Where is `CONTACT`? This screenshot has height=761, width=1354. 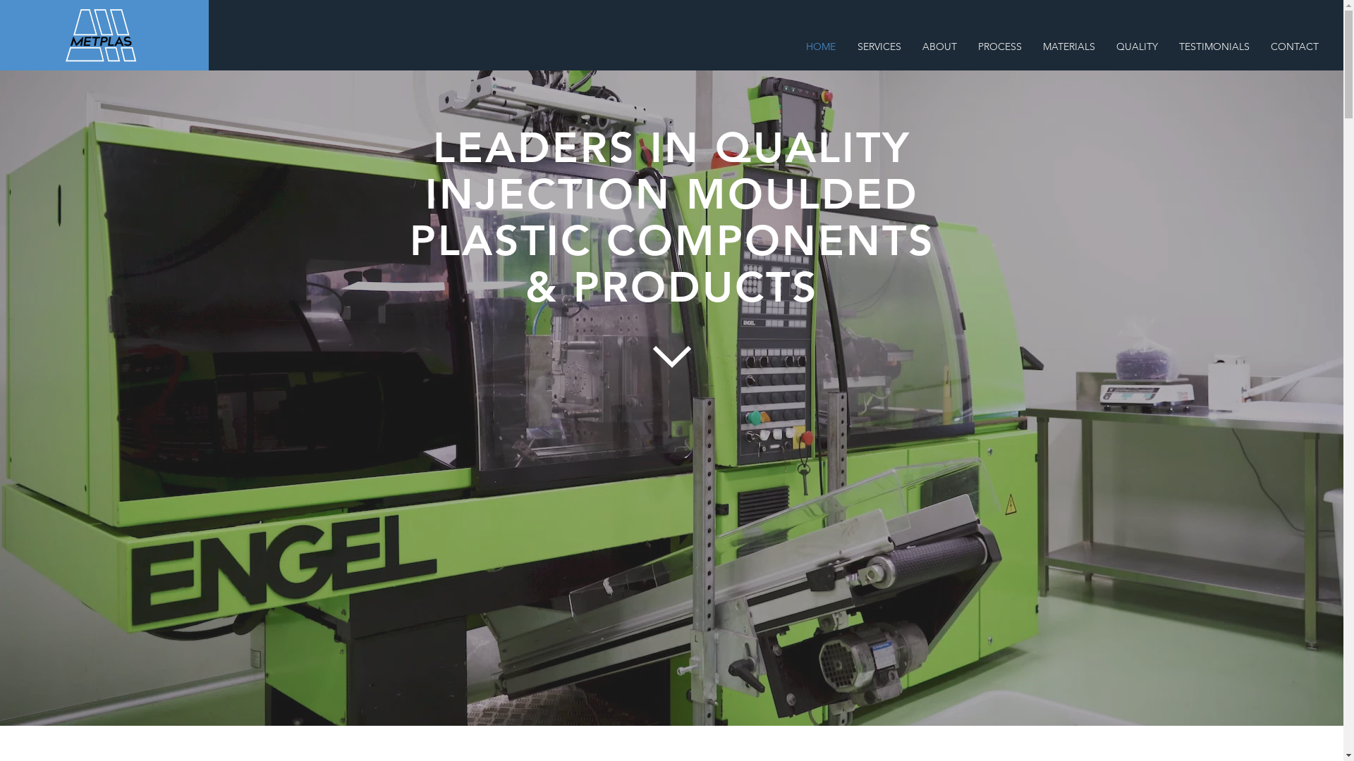
CONTACT is located at coordinates (1295, 47).